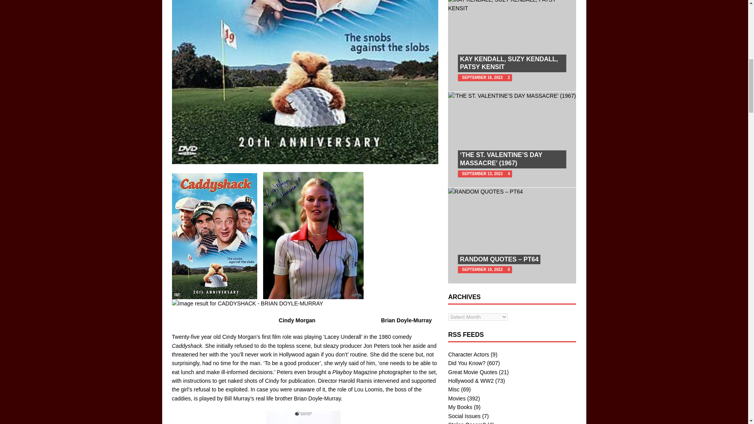  Describe the element at coordinates (512, 6) in the screenshot. I see `KAY KENDALL, SUZY KENDALL, PATSY KENSIT` at that location.